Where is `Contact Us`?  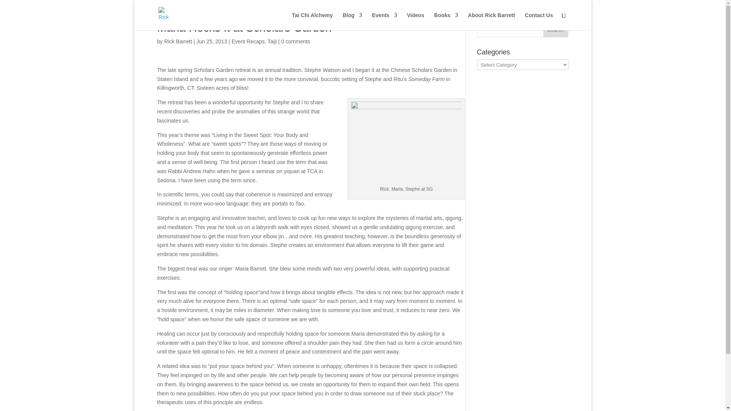
Contact Us is located at coordinates (539, 21).